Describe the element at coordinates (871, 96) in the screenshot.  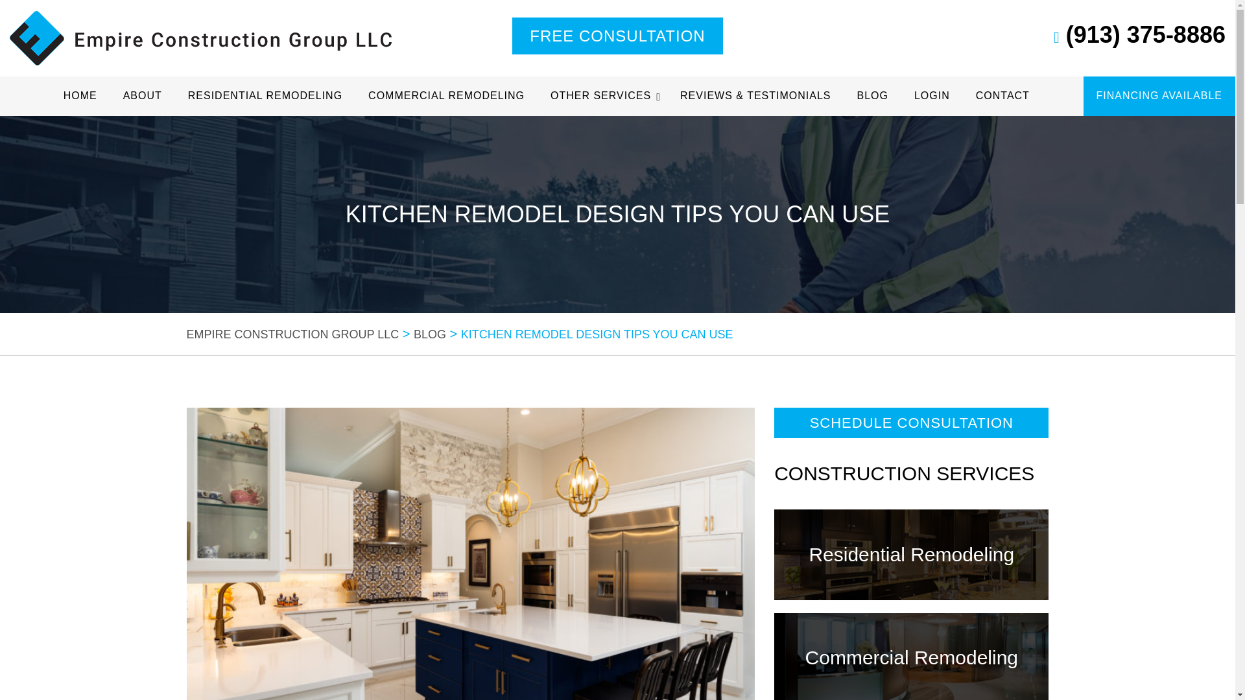
I see `BLOG` at that location.